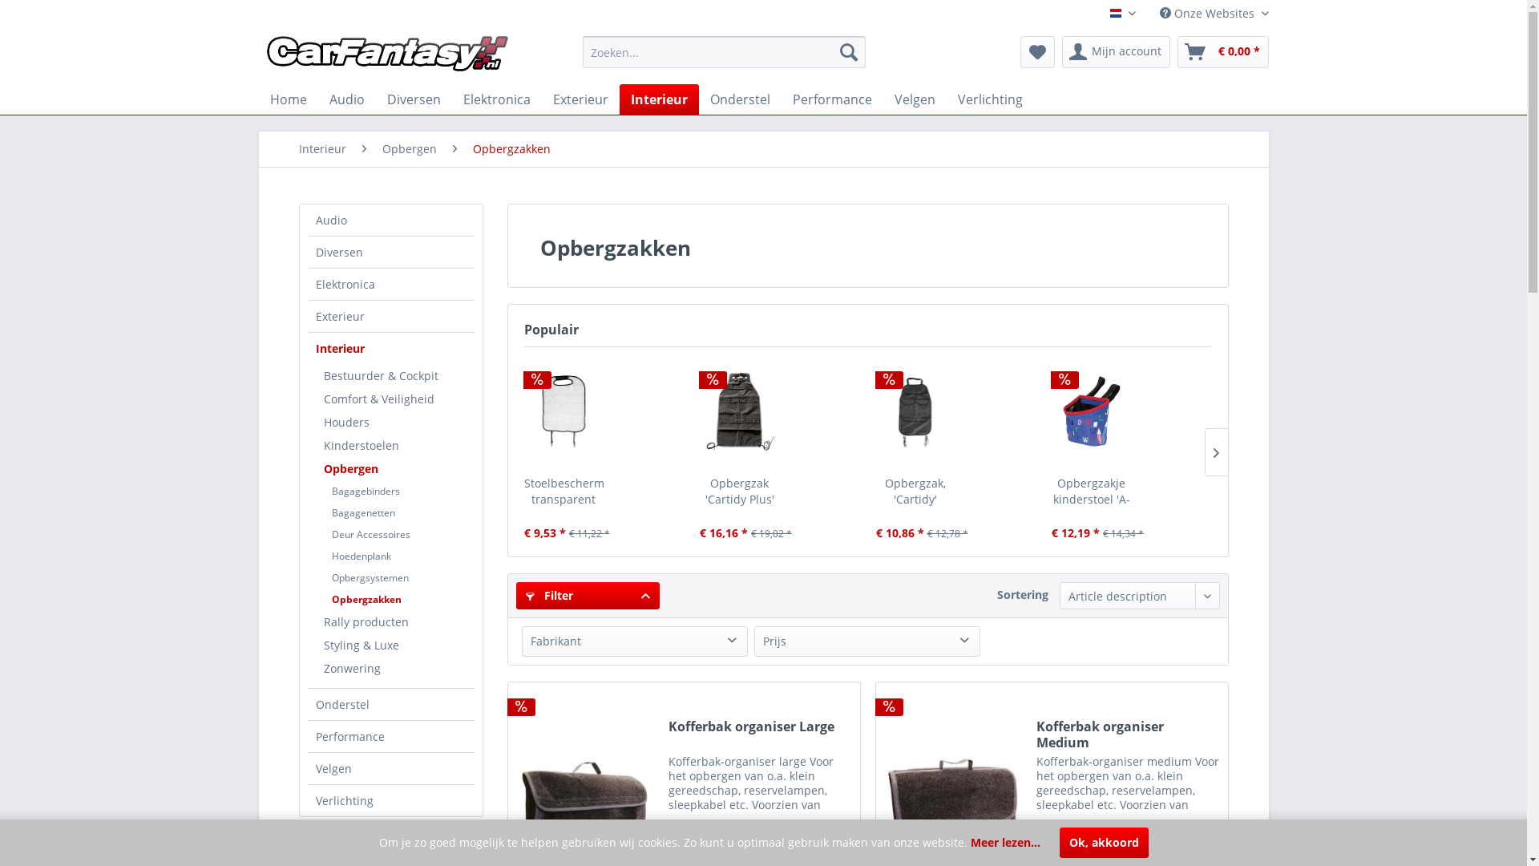 This screenshot has width=1539, height=866. What do you see at coordinates (395, 422) in the screenshot?
I see `Houders` at bounding box center [395, 422].